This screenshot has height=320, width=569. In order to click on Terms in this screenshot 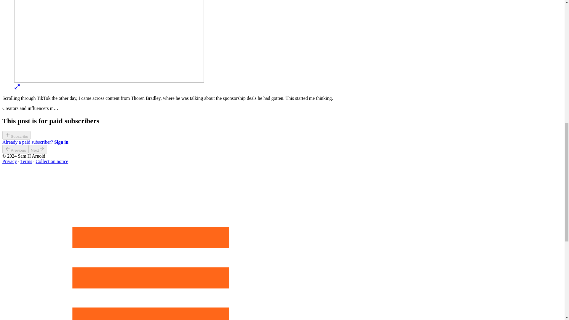, I will do `click(26, 161)`.